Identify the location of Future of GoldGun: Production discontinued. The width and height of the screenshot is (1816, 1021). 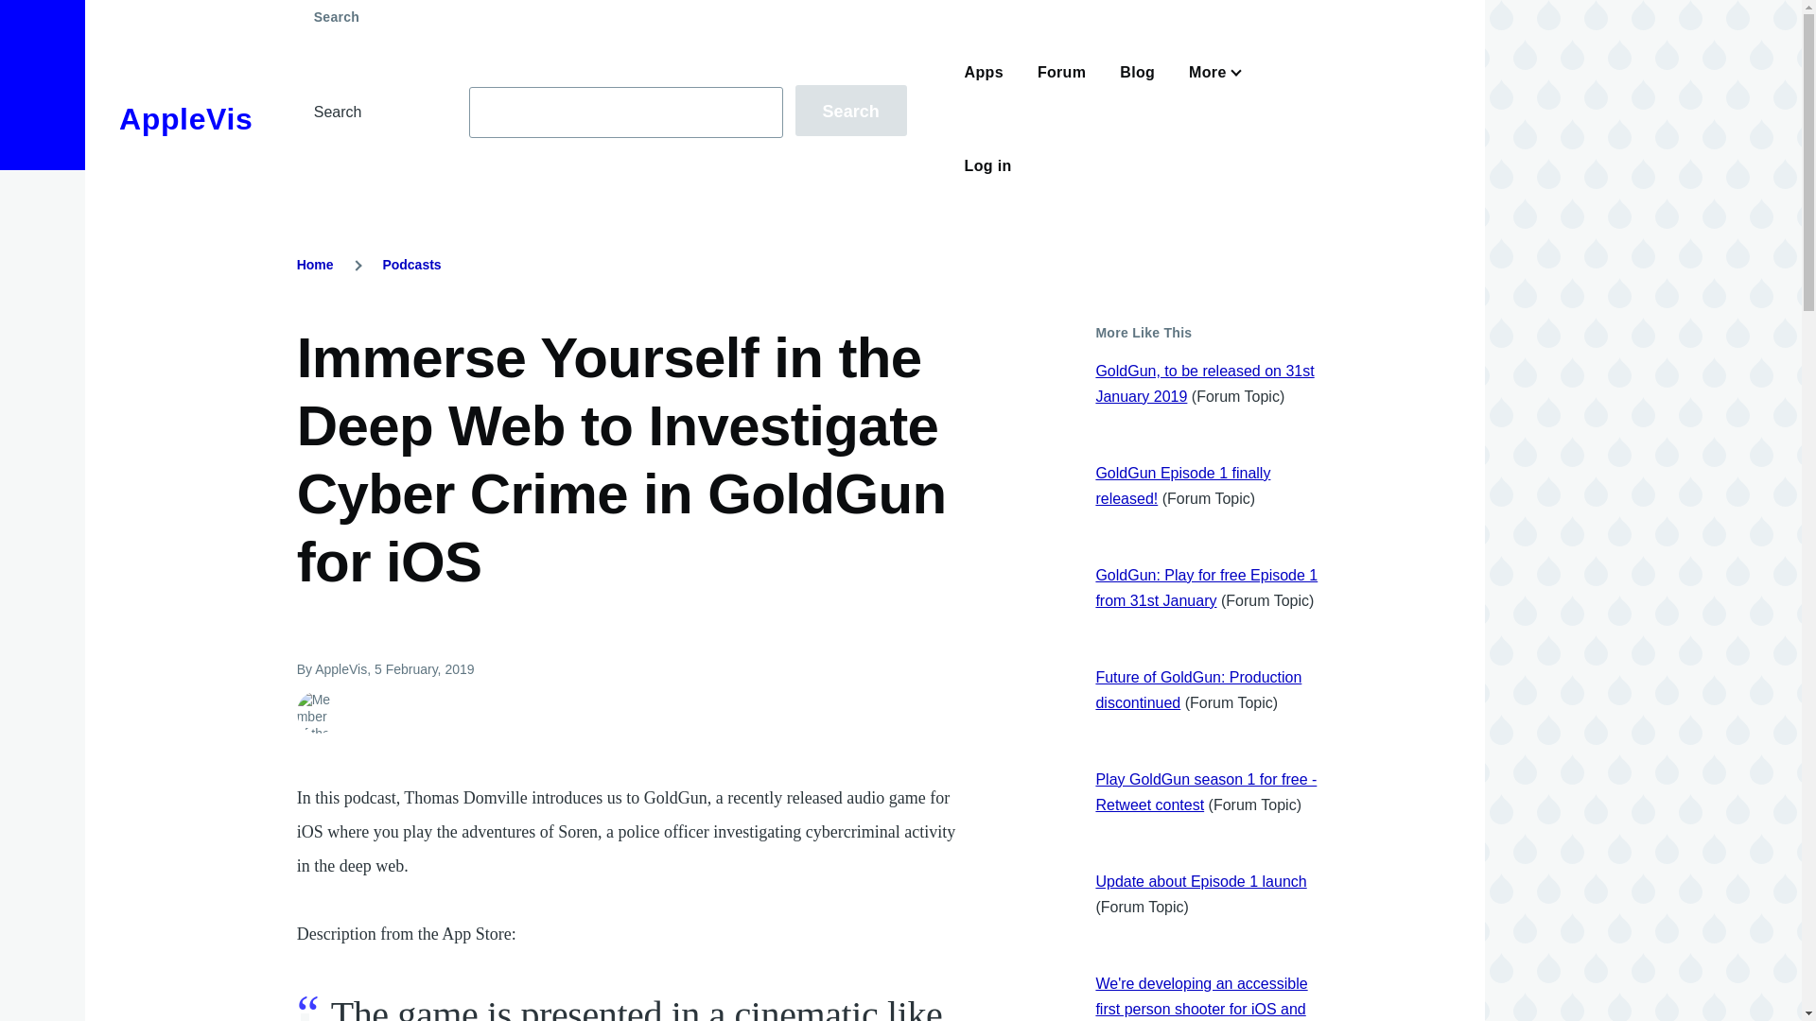
(1197, 690).